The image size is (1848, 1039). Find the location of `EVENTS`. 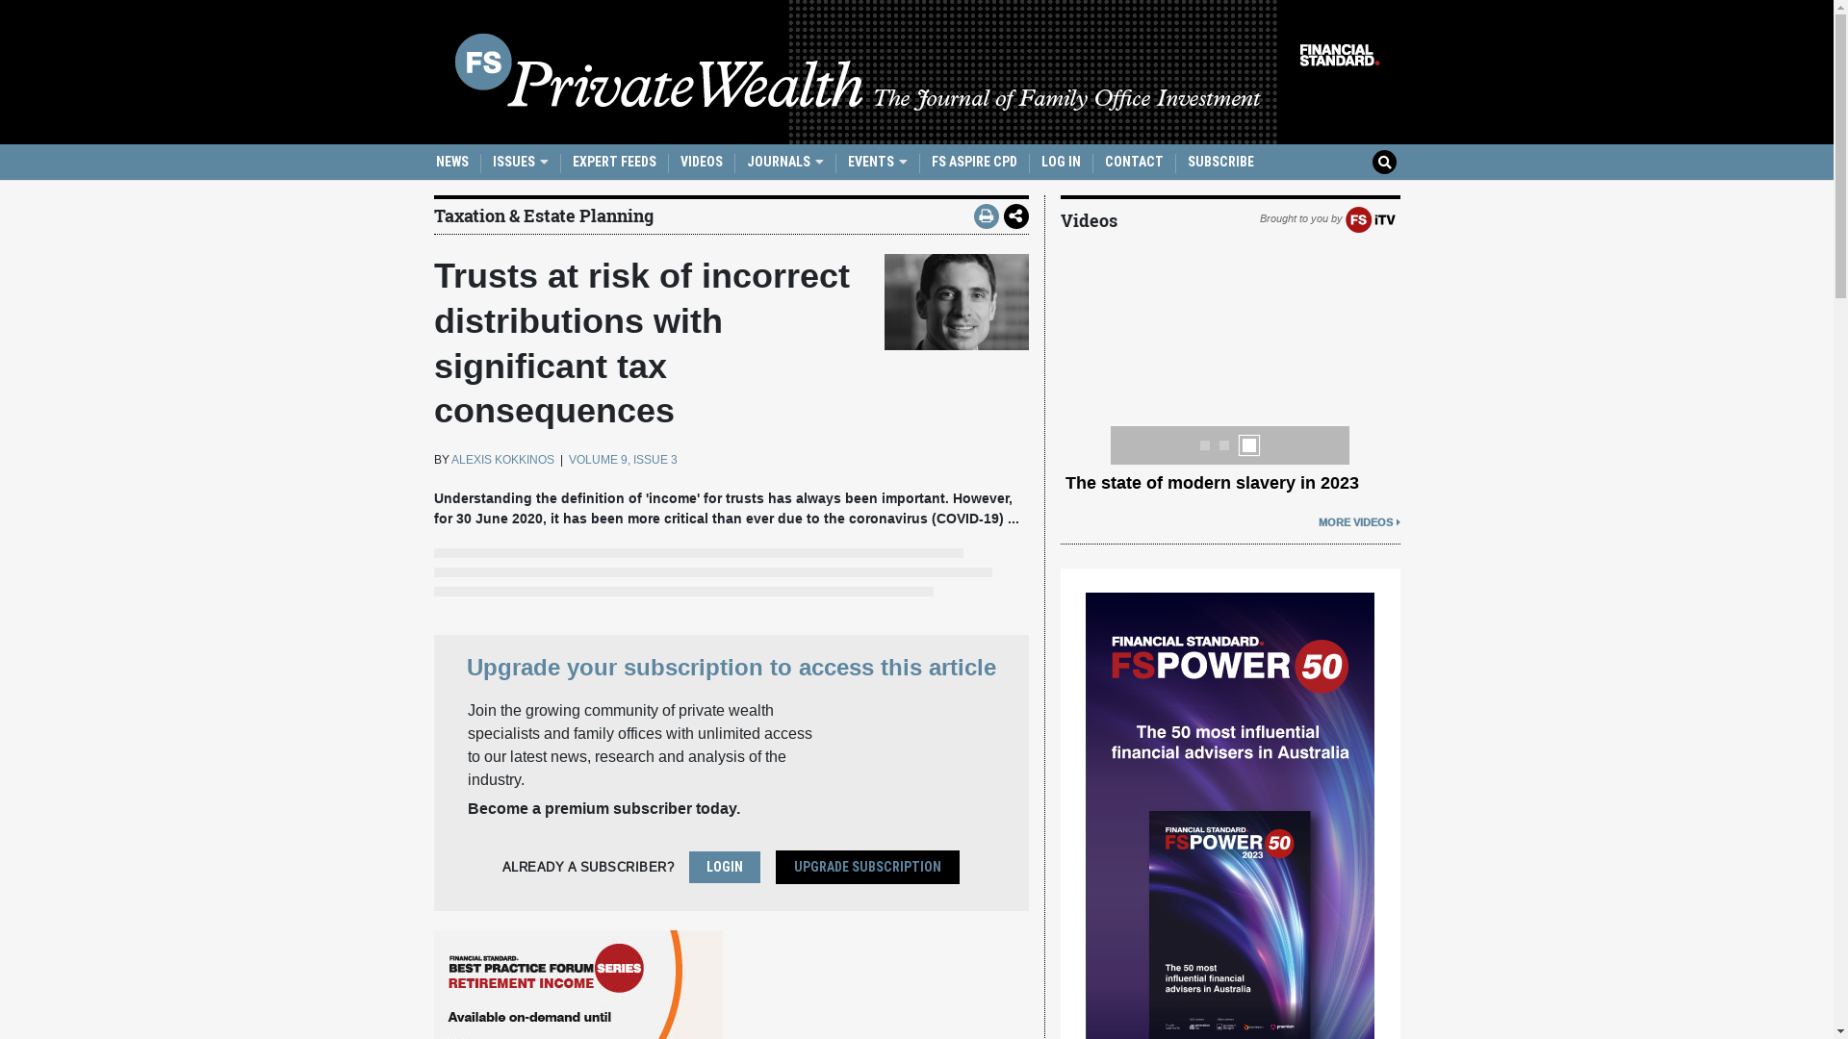

EVENTS is located at coordinates (877, 162).